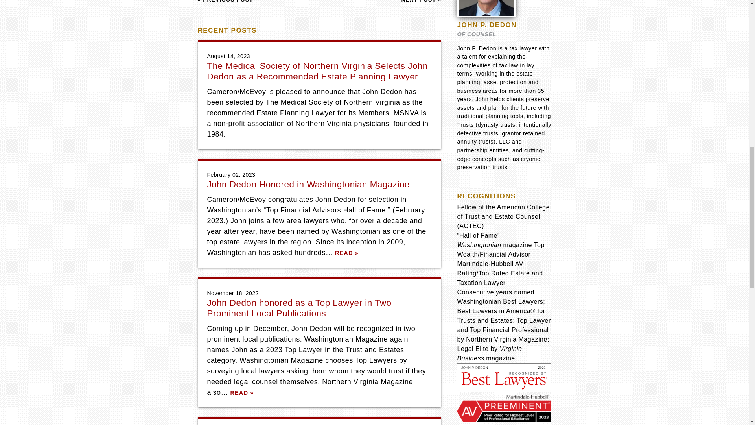  What do you see at coordinates (308, 184) in the screenshot?
I see `John Dedon Honored in Washingtonian Magazine` at bounding box center [308, 184].